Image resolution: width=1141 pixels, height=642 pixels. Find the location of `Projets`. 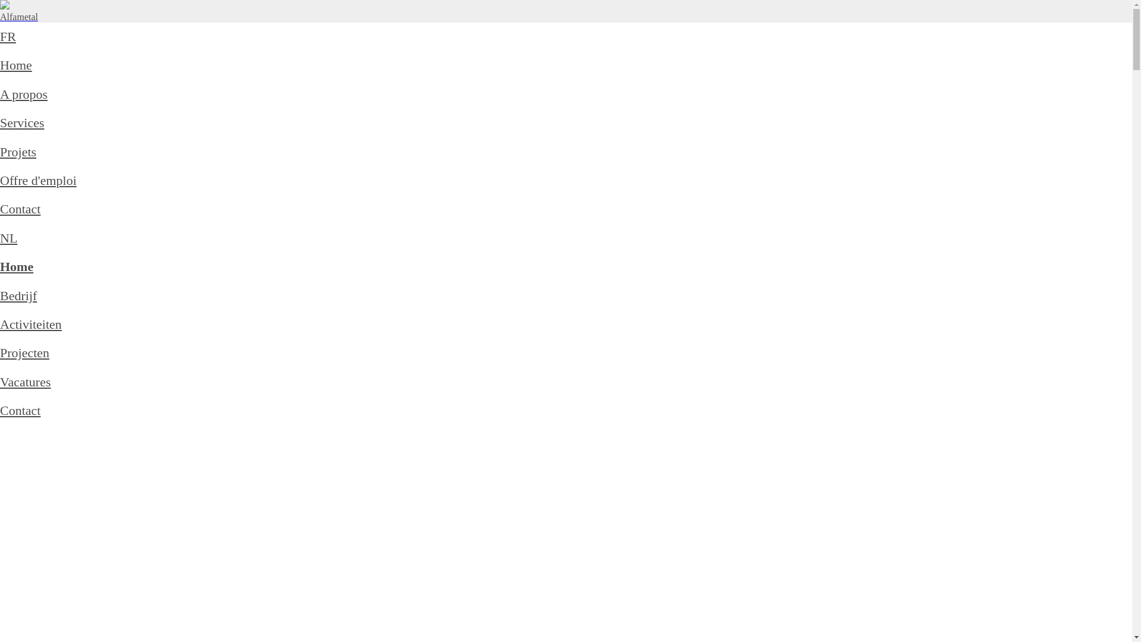

Projets is located at coordinates (18, 152).